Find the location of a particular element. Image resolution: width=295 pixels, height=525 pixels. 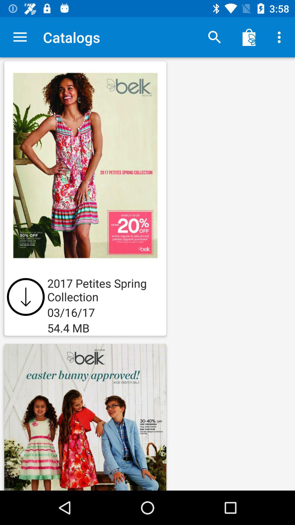

select the item to the left of catalogs item is located at coordinates (20, 37).